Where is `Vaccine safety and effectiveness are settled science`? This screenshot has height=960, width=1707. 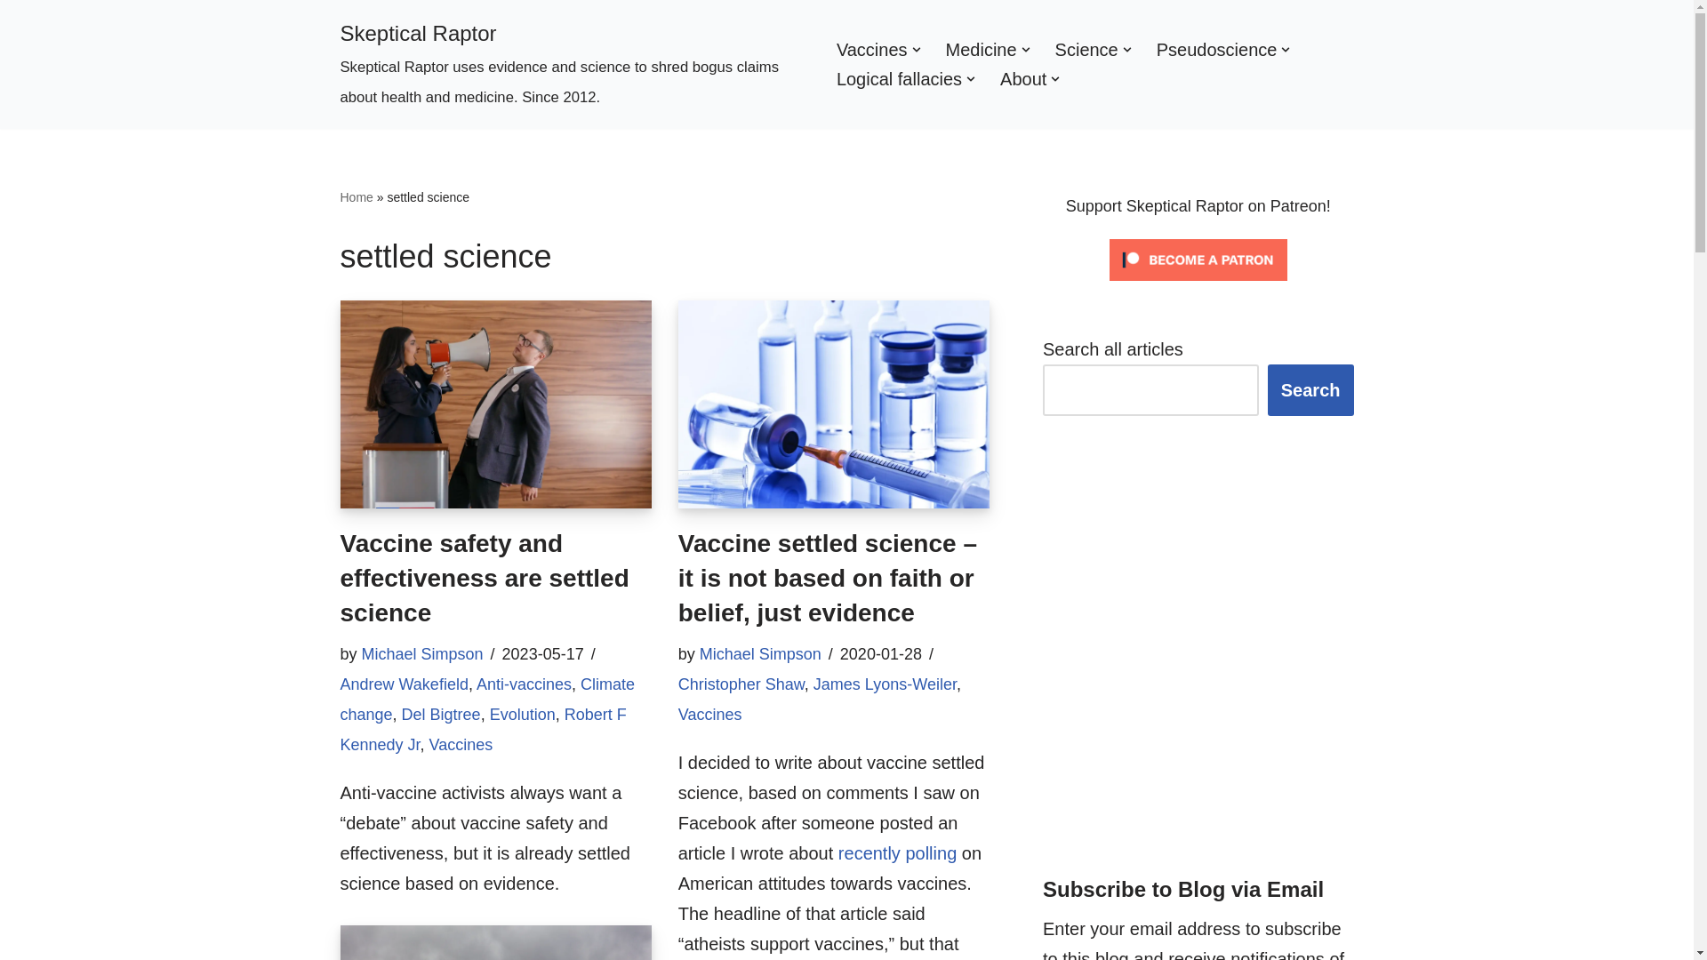
Vaccine safety and effectiveness are settled science is located at coordinates (494, 404).